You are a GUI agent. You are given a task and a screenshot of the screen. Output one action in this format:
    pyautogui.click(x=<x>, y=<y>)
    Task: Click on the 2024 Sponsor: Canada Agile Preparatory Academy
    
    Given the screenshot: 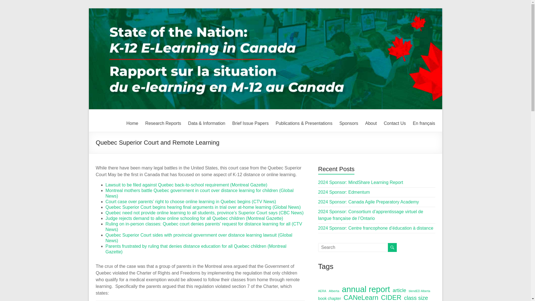 What is the action you would take?
    pyautogui.click(x=368, y=202)
    